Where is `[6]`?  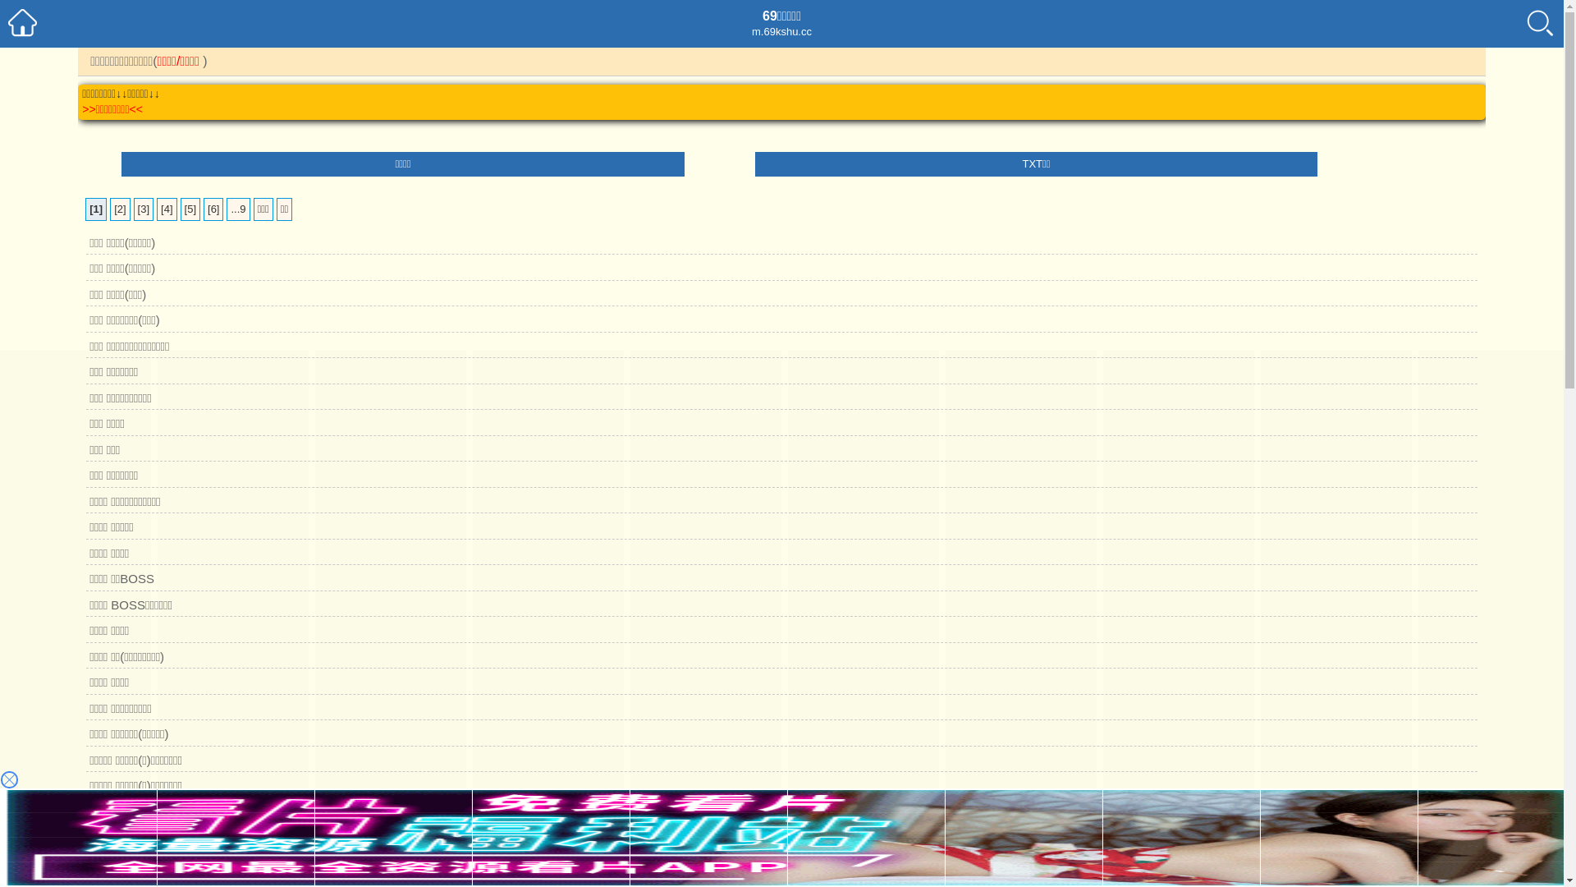 [6] is located at coordinates (213, 209).